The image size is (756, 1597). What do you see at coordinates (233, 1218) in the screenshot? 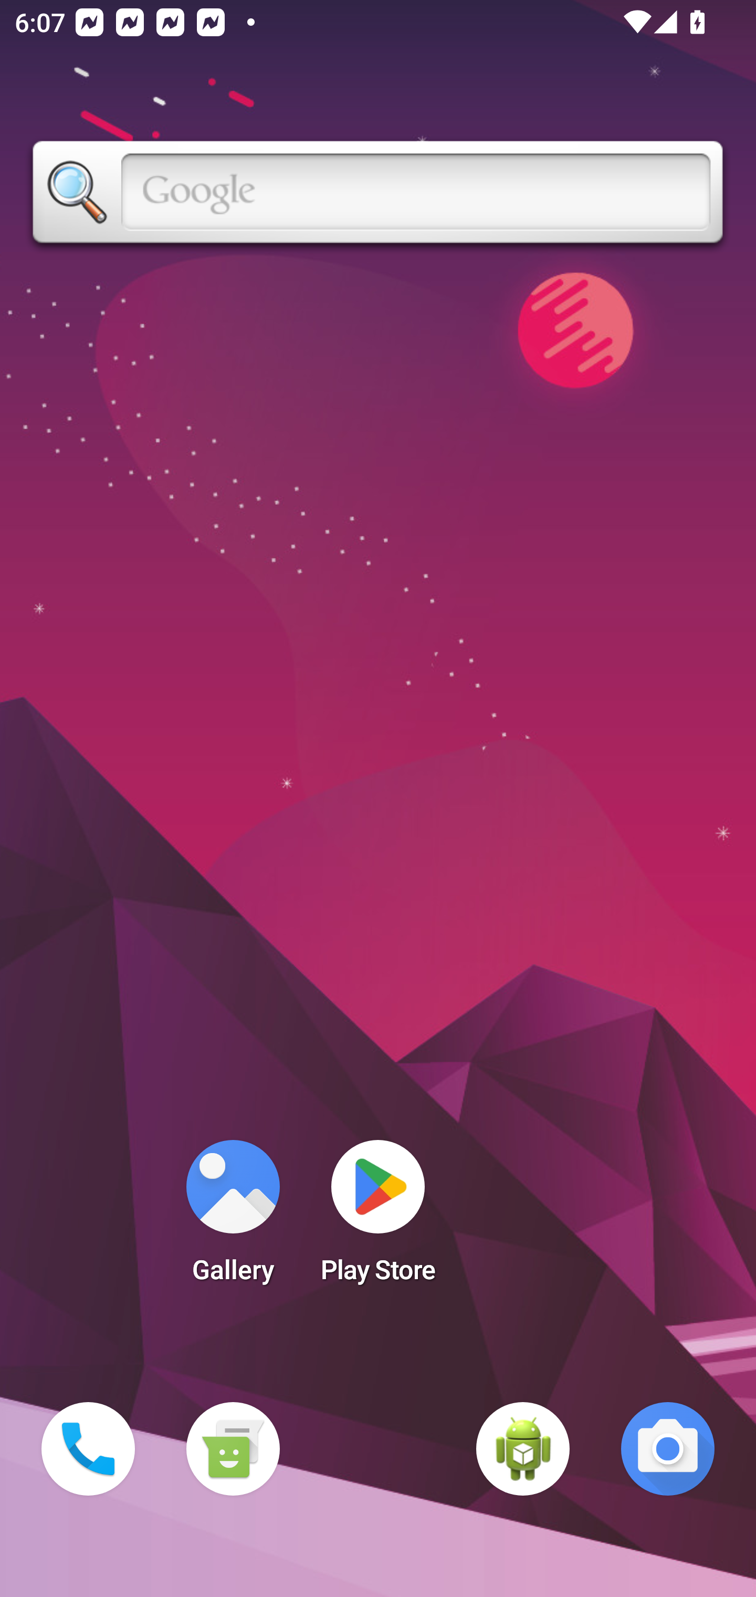
I see `Gallery` at bounding box center [233, 1218].